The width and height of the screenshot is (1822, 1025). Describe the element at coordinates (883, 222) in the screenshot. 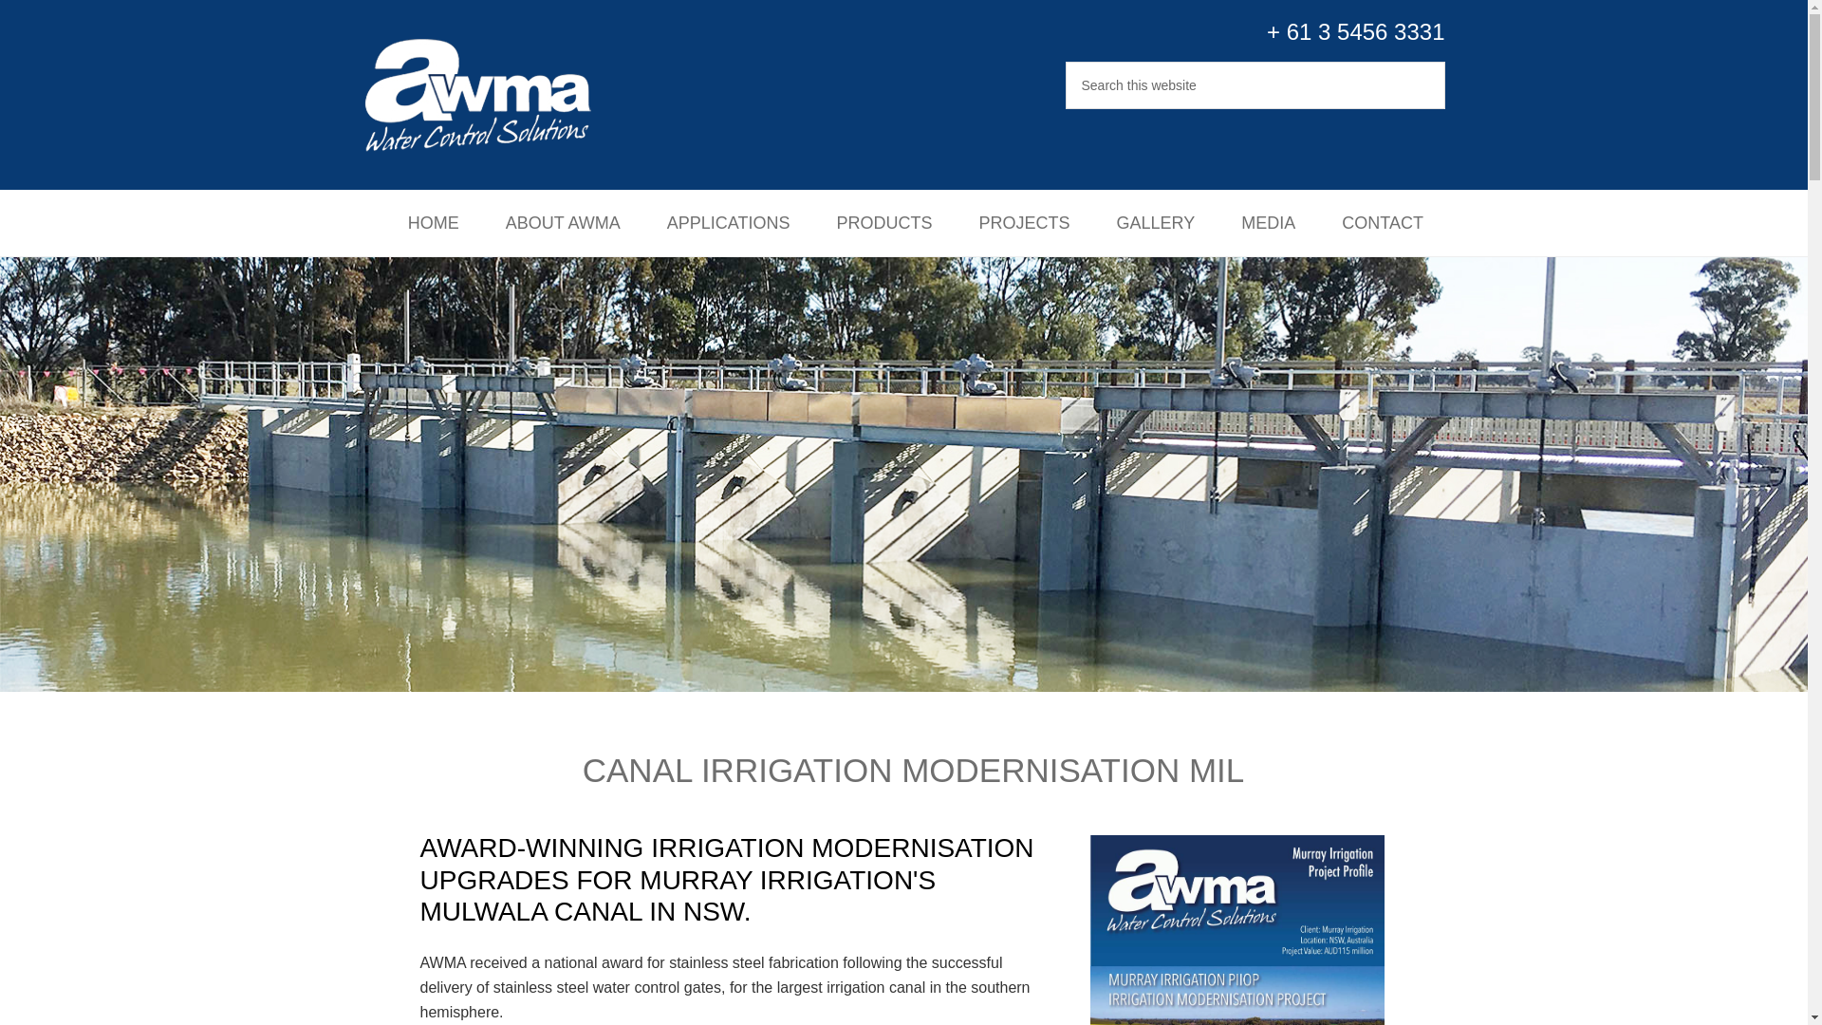

I see `PRODUCTS` at that location.